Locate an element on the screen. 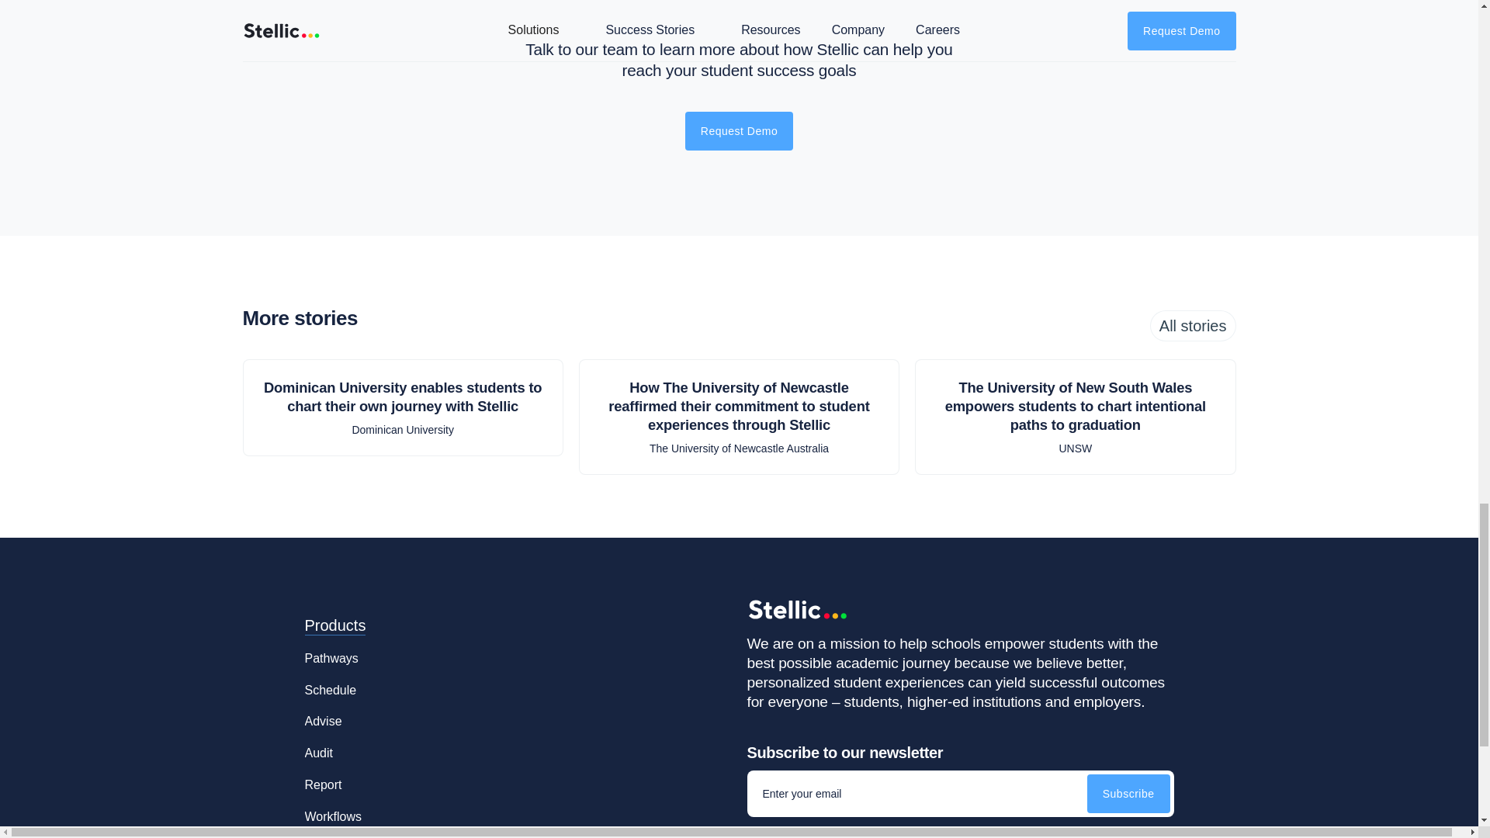 The height and width of the screenshot is (838, 1490). Request Demo is located at coordinates (739, 130).